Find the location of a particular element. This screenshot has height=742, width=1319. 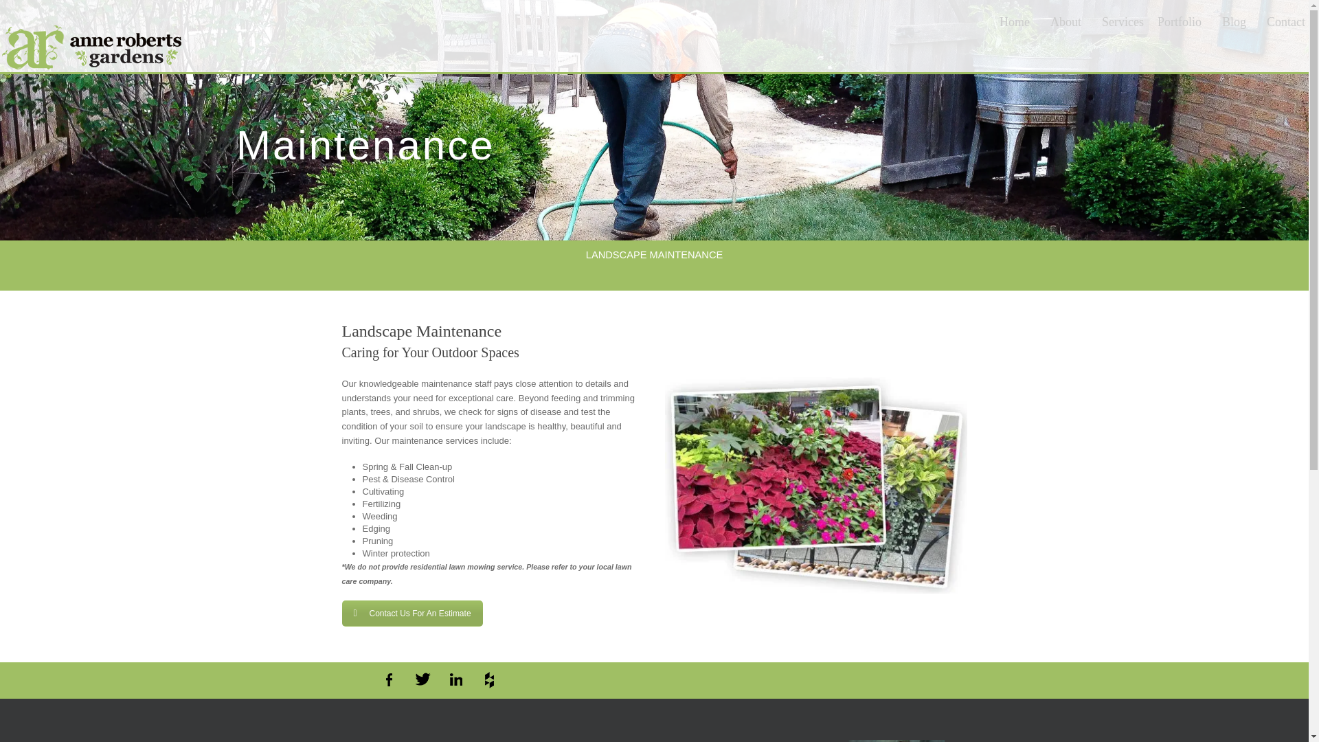

Blog is located at coordinates (1234, 30).